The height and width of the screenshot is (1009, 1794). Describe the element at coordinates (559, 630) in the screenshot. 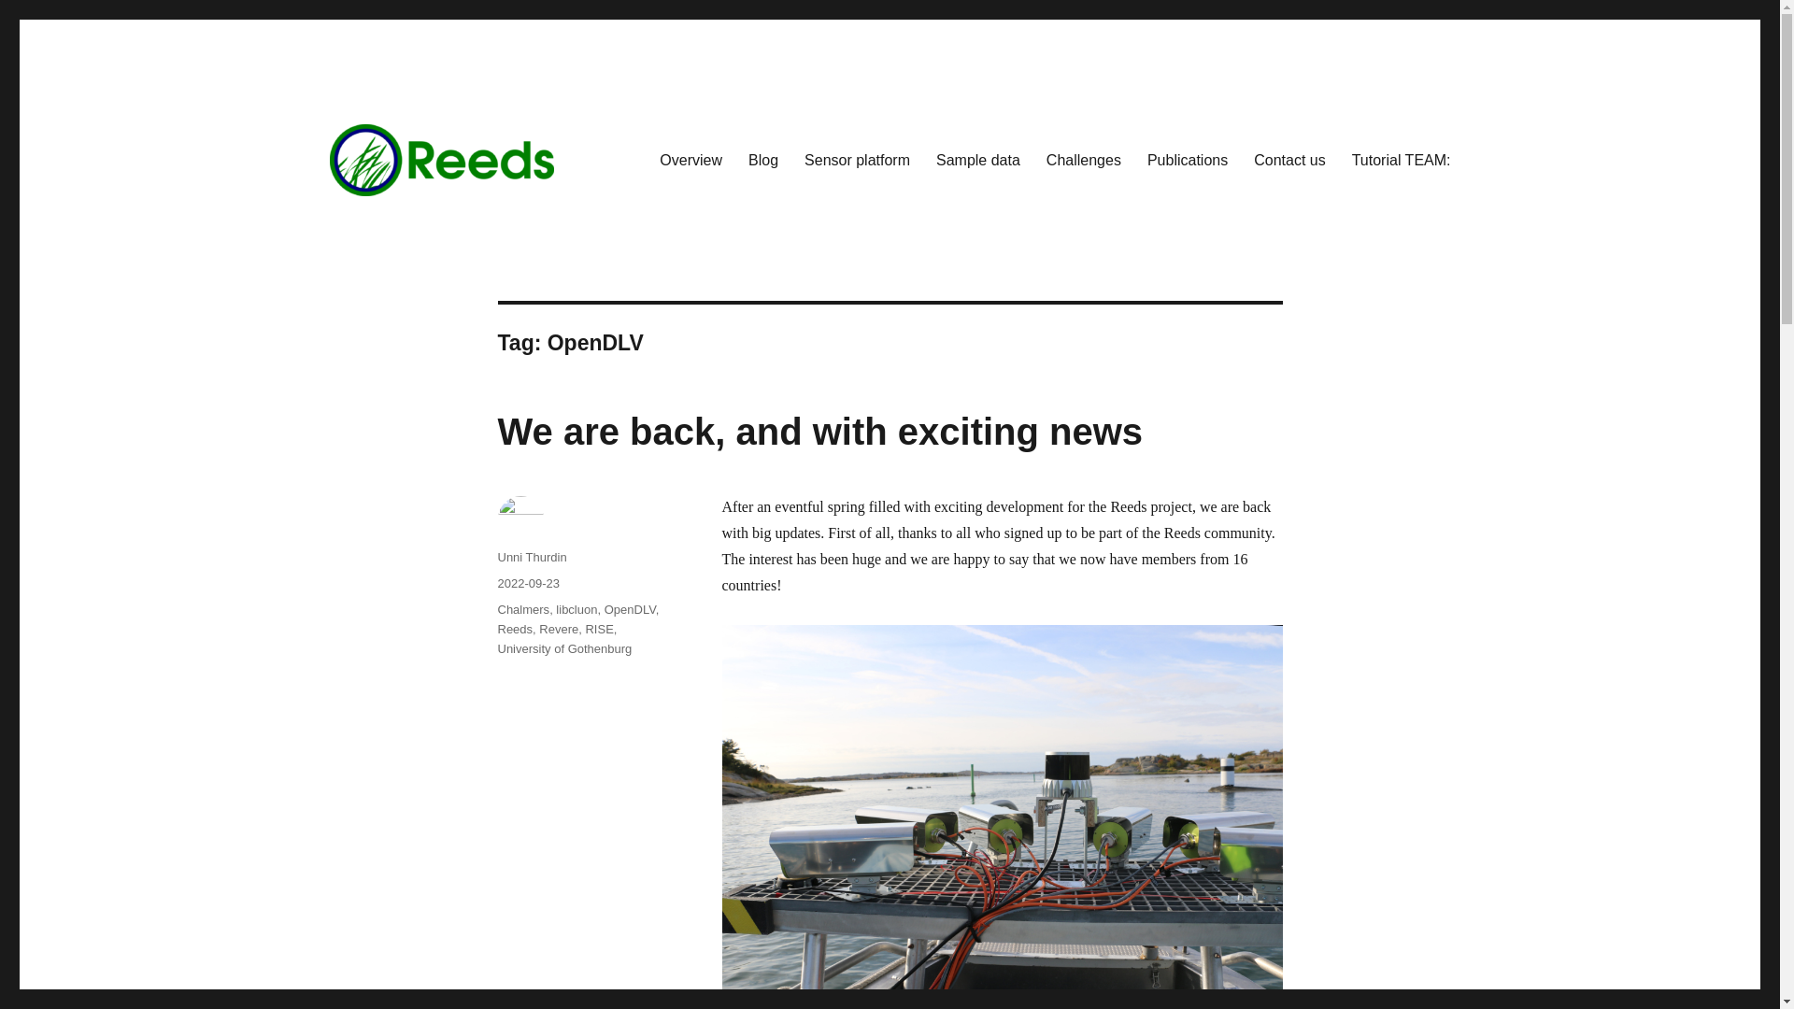

I see `Revere` at that location.